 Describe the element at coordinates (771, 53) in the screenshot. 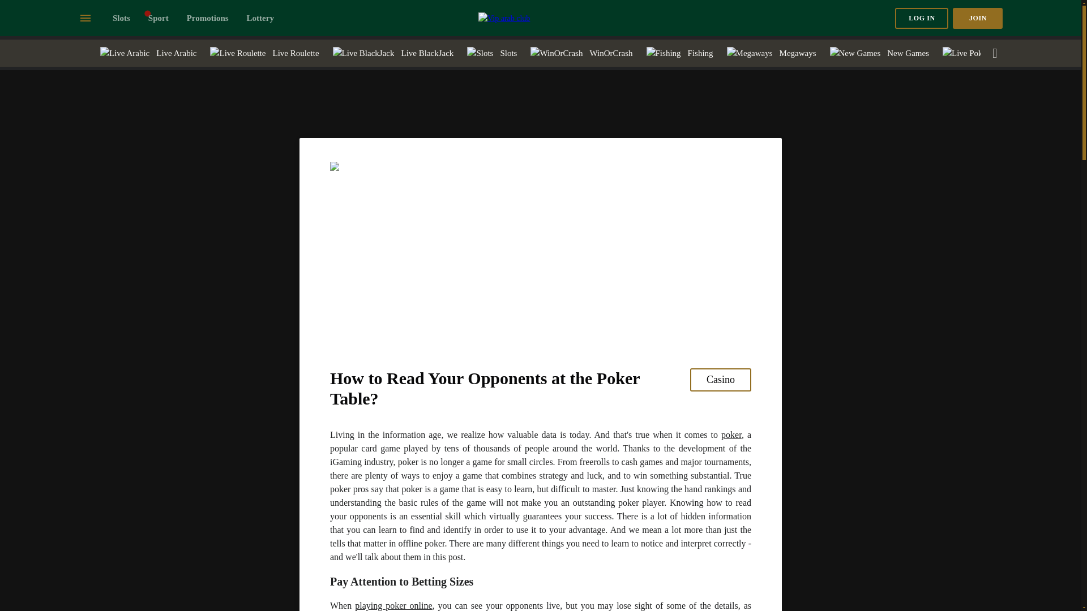

I see `Megaways` at that location.